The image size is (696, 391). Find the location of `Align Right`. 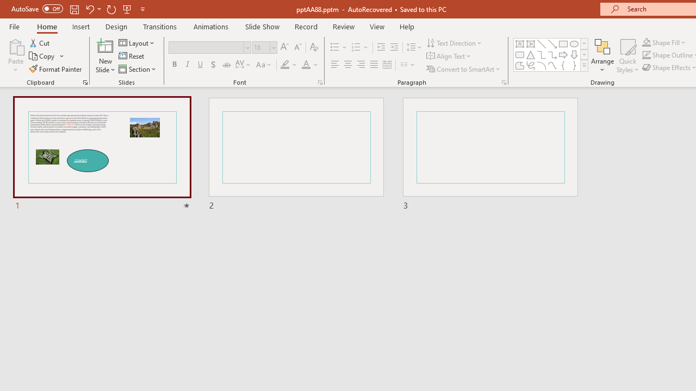

Align Right is located at coordinates (361, 65).